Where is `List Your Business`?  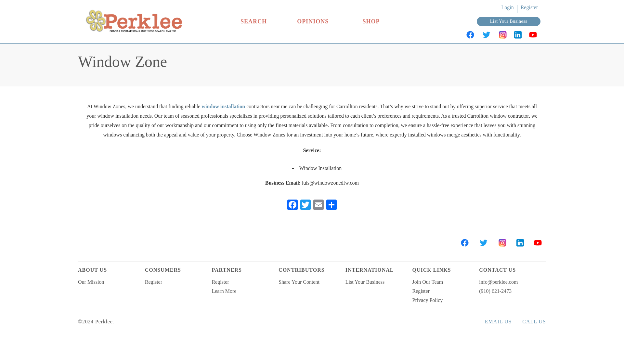 List Your Business is located at coordinates (365, 281).